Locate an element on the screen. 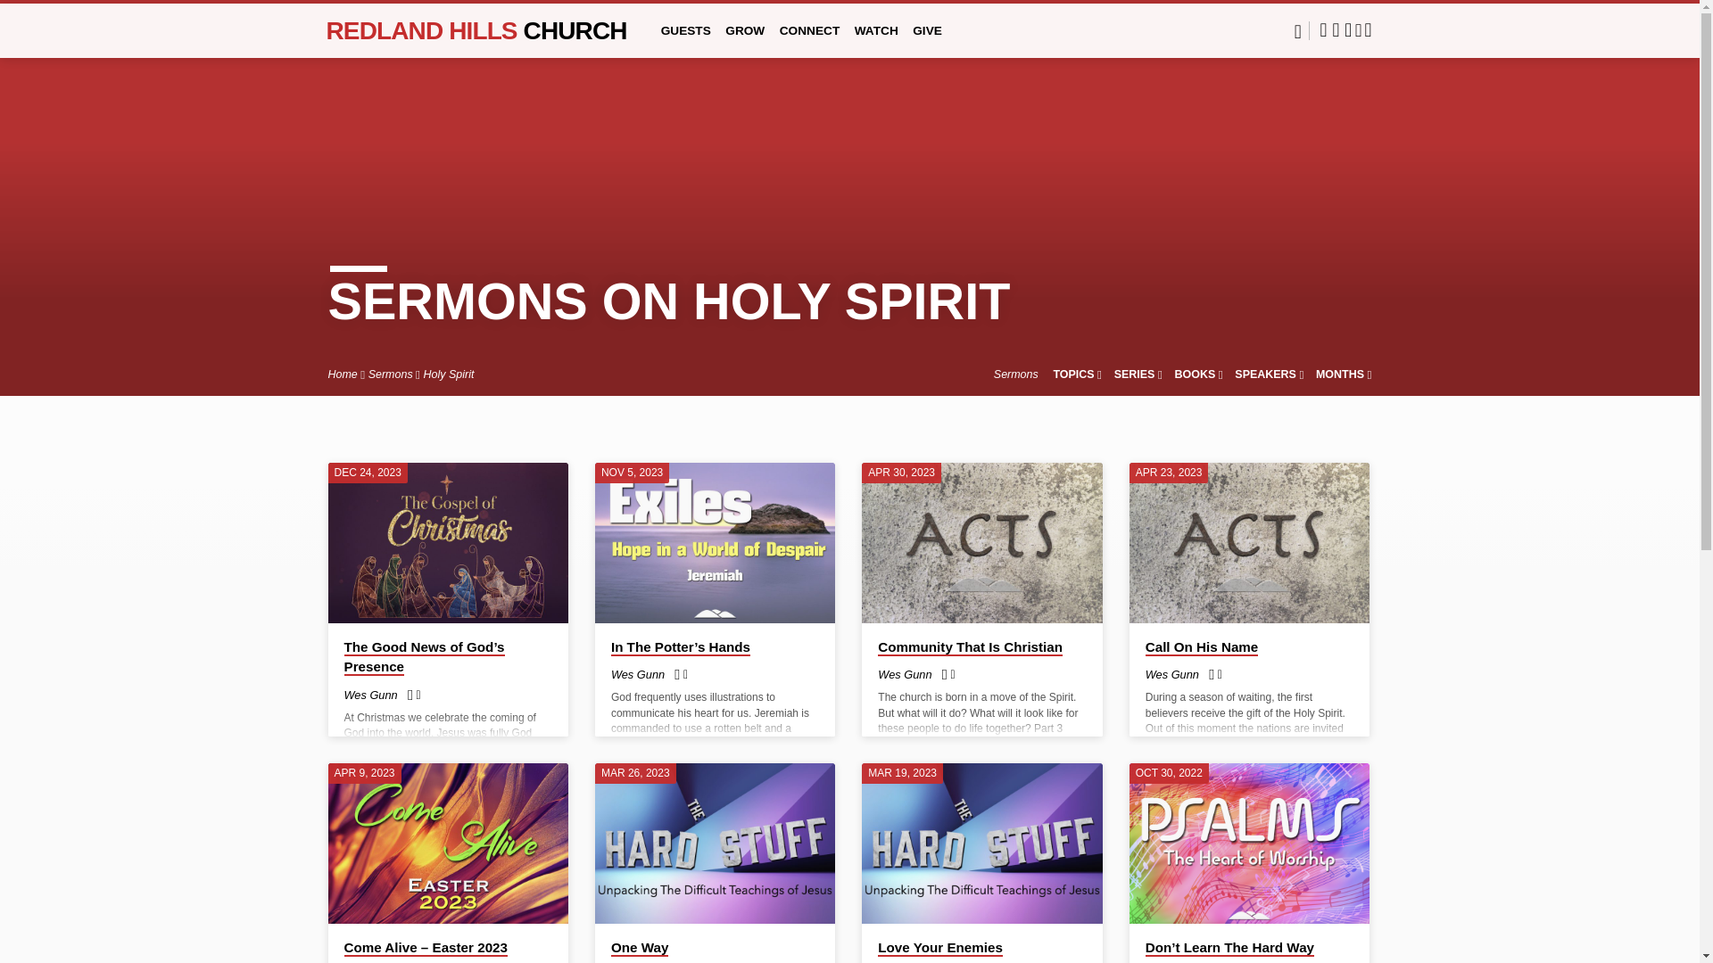  Home is located at coordinates (343, 374).